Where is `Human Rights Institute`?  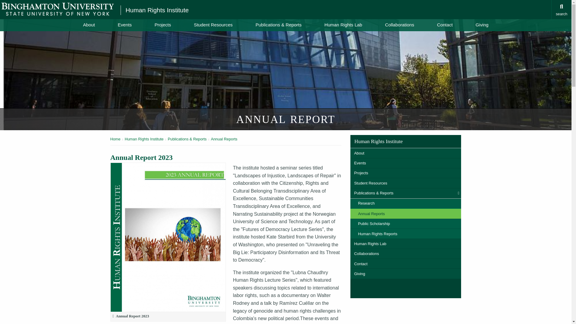 Human Rights Institute is located at coordinates (144, 139).